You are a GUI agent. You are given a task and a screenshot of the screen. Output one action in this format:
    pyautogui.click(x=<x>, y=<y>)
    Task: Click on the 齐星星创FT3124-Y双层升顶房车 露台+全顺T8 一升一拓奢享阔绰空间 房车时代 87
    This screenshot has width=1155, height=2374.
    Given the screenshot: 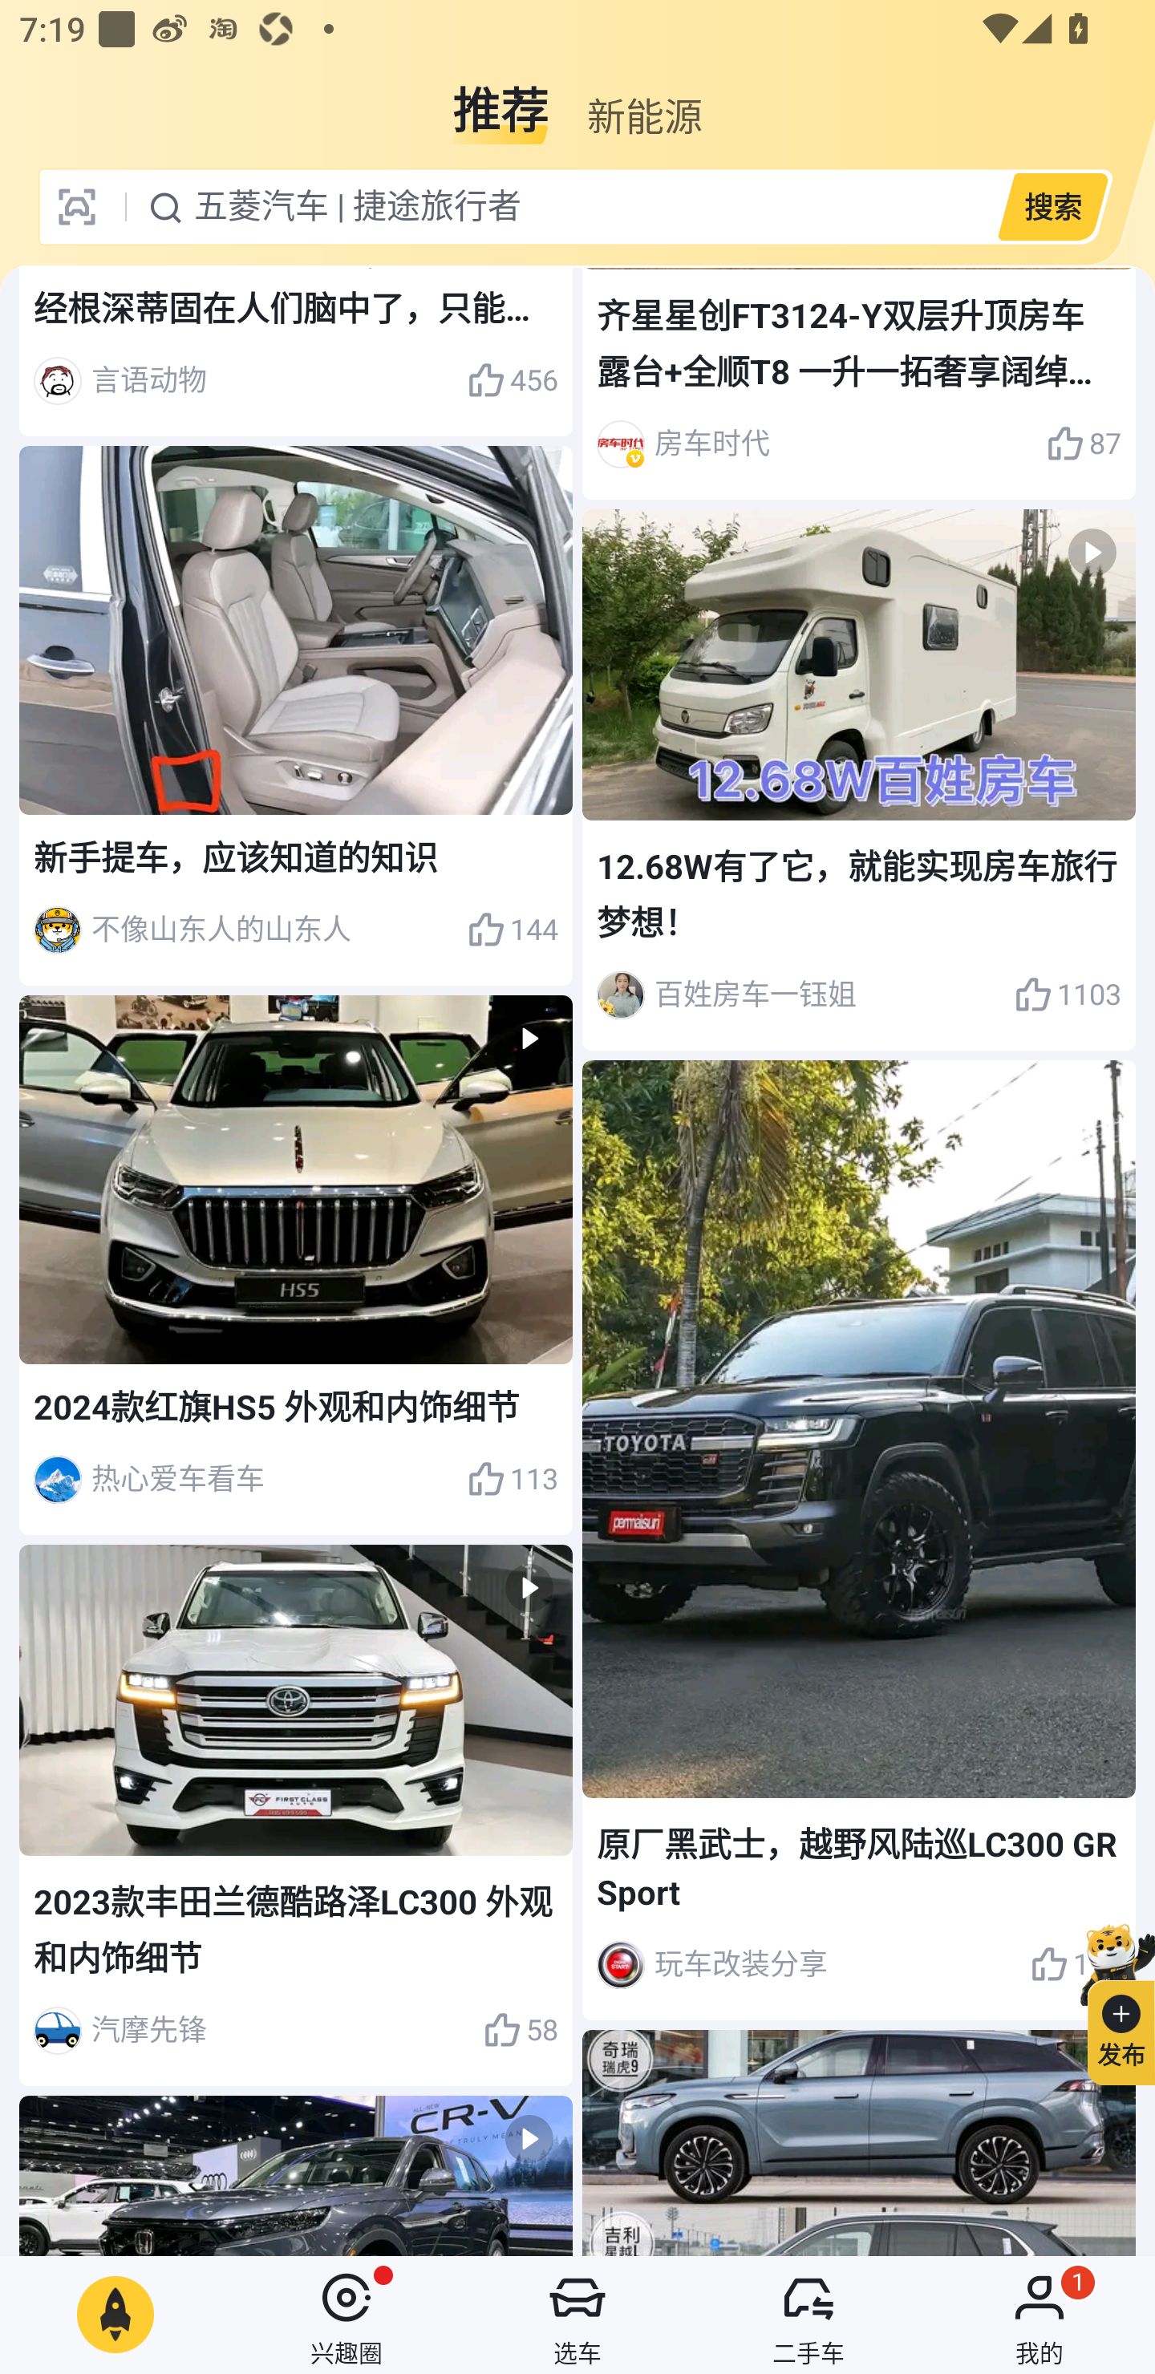 What is the action you would take?
    pyautogui.click(x=858, y=383)
    